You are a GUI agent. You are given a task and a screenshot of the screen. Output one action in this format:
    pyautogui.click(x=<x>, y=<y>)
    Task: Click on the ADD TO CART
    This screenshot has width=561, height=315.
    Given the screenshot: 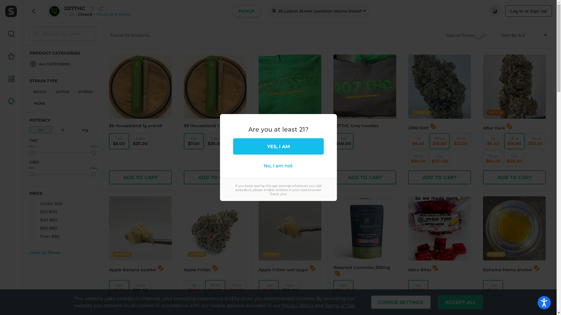 What is the action you would take?
    pyautogui.click(x=140, y=177)
    